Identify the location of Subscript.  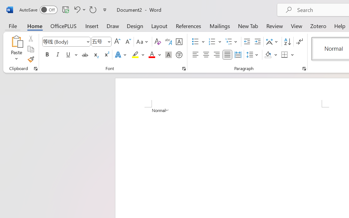
(95, 55).